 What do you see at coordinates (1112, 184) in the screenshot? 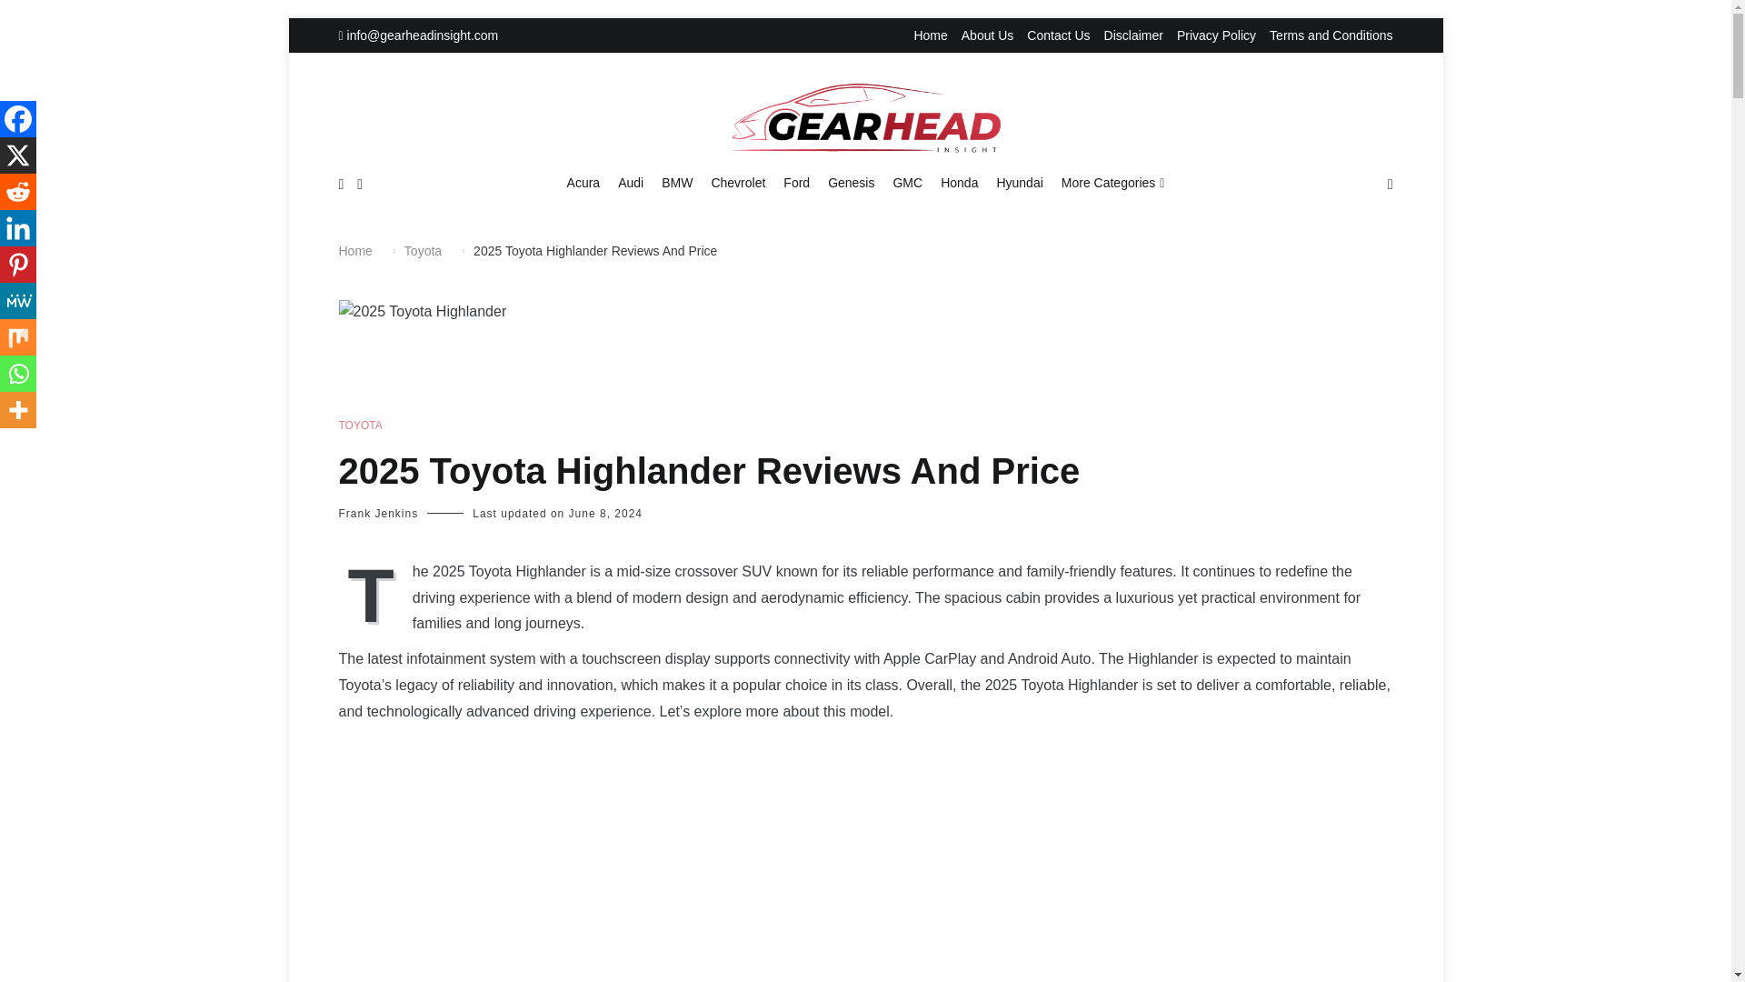
I see `More Categories` at bounding box center [1112, 184].